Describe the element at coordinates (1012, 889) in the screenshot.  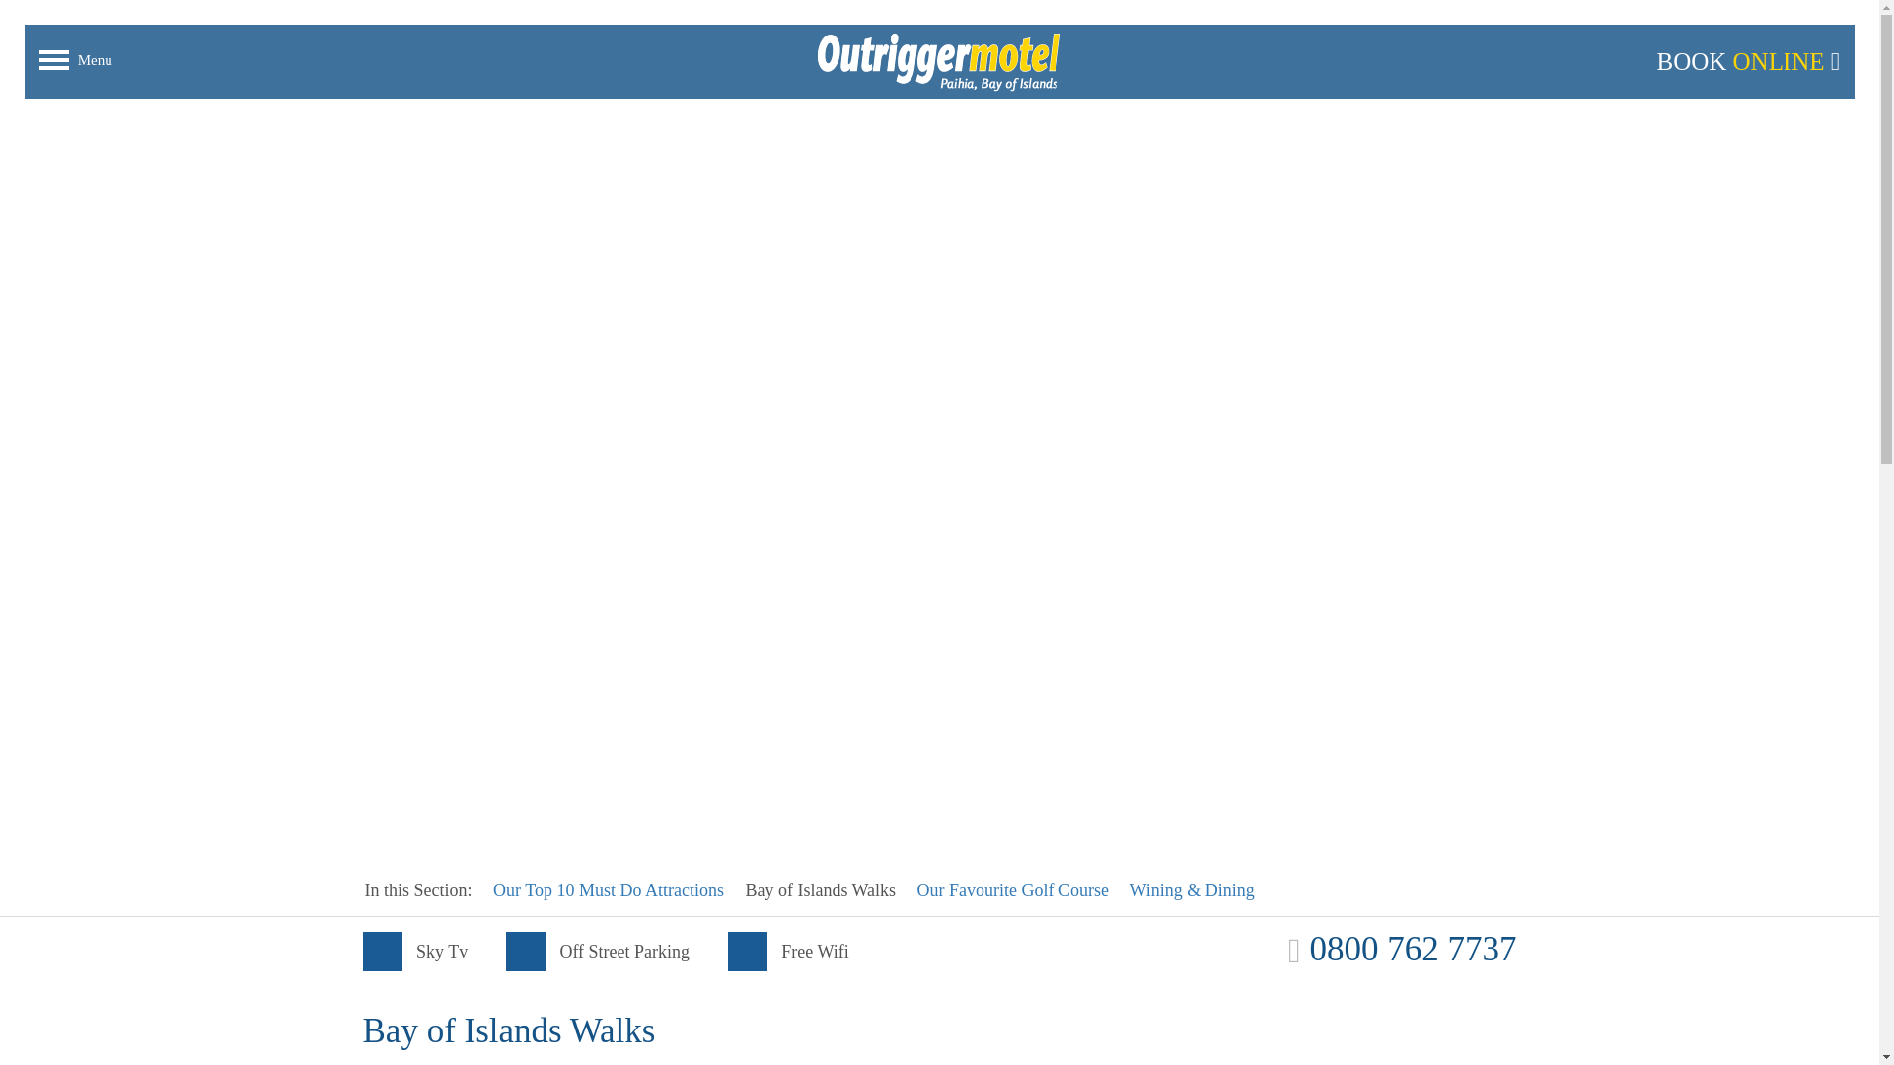
I see `Our favourite Bay of Islands Golf Courses` at that location.